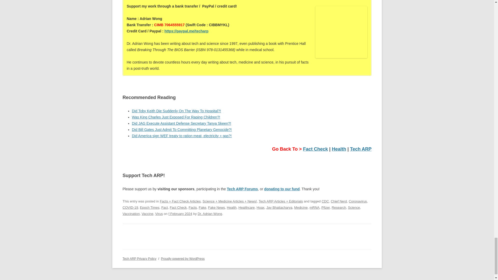  I want to click on Tech ARP, so click(361, 149).